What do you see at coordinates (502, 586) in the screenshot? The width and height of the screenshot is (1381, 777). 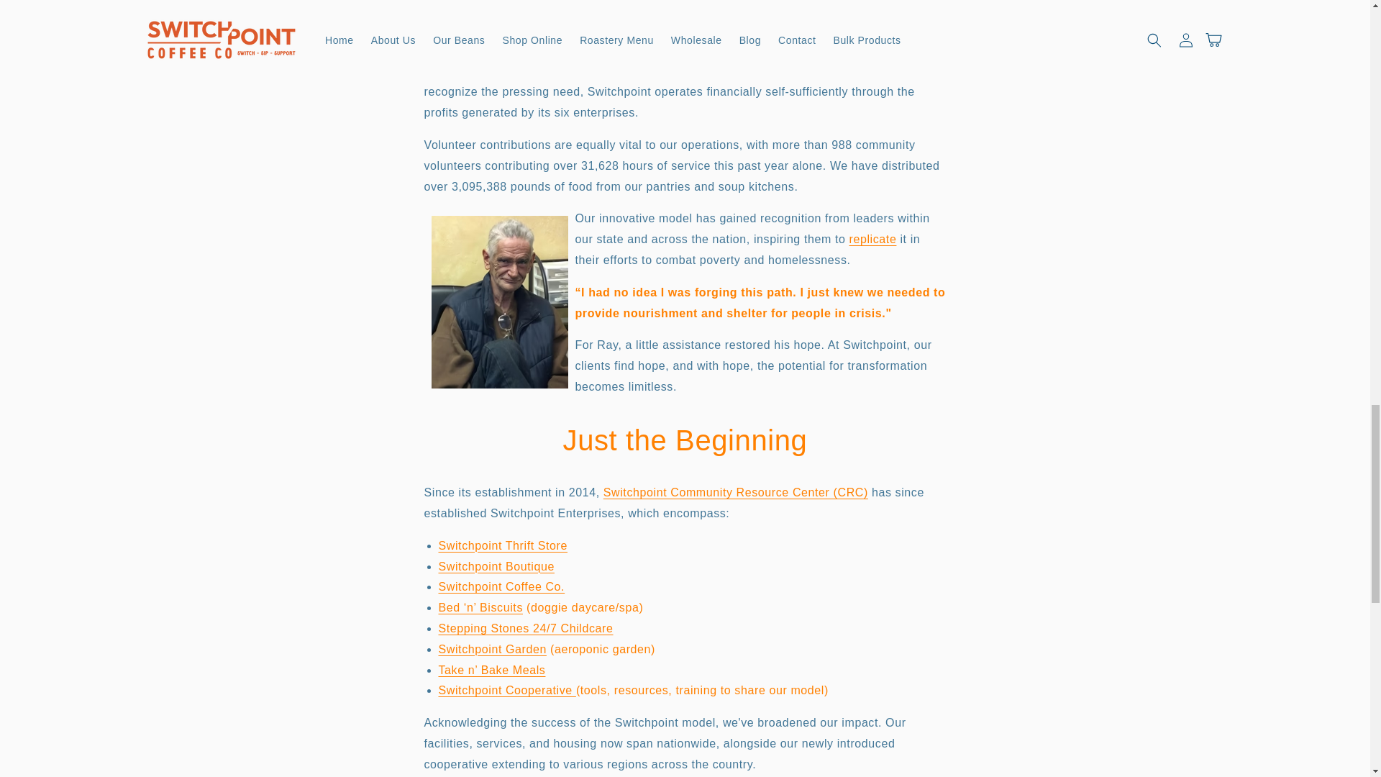 I see `Switchpoint Coffee Co.` at bounding box center [502, 586].